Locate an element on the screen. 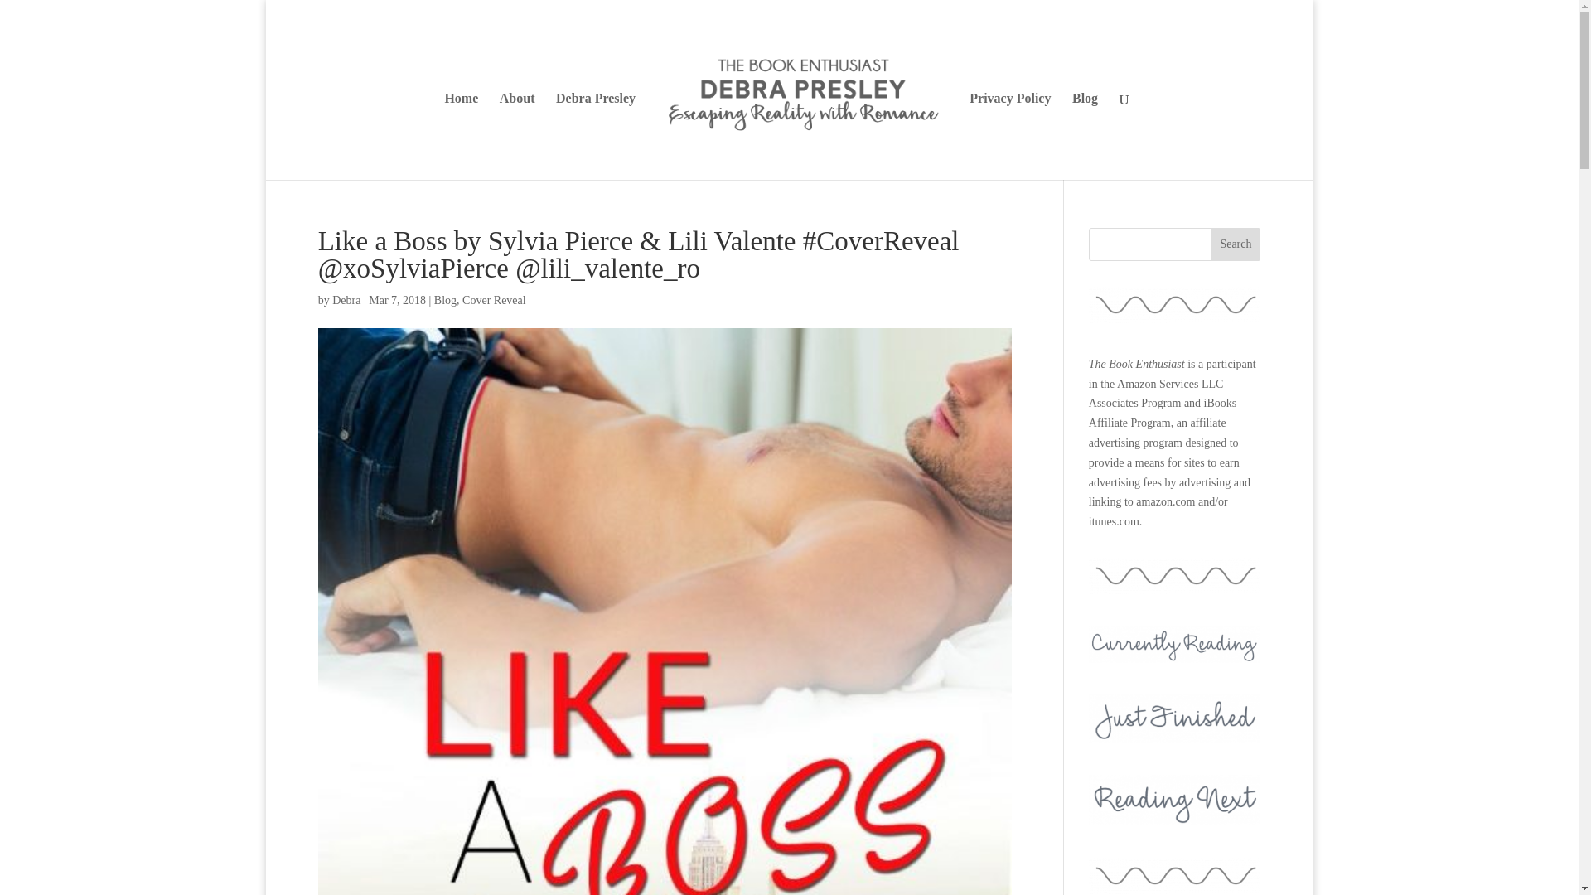 The height and width of the screenshot is (895, 1591). Posts by Debra is located at coordinates (346, 300).